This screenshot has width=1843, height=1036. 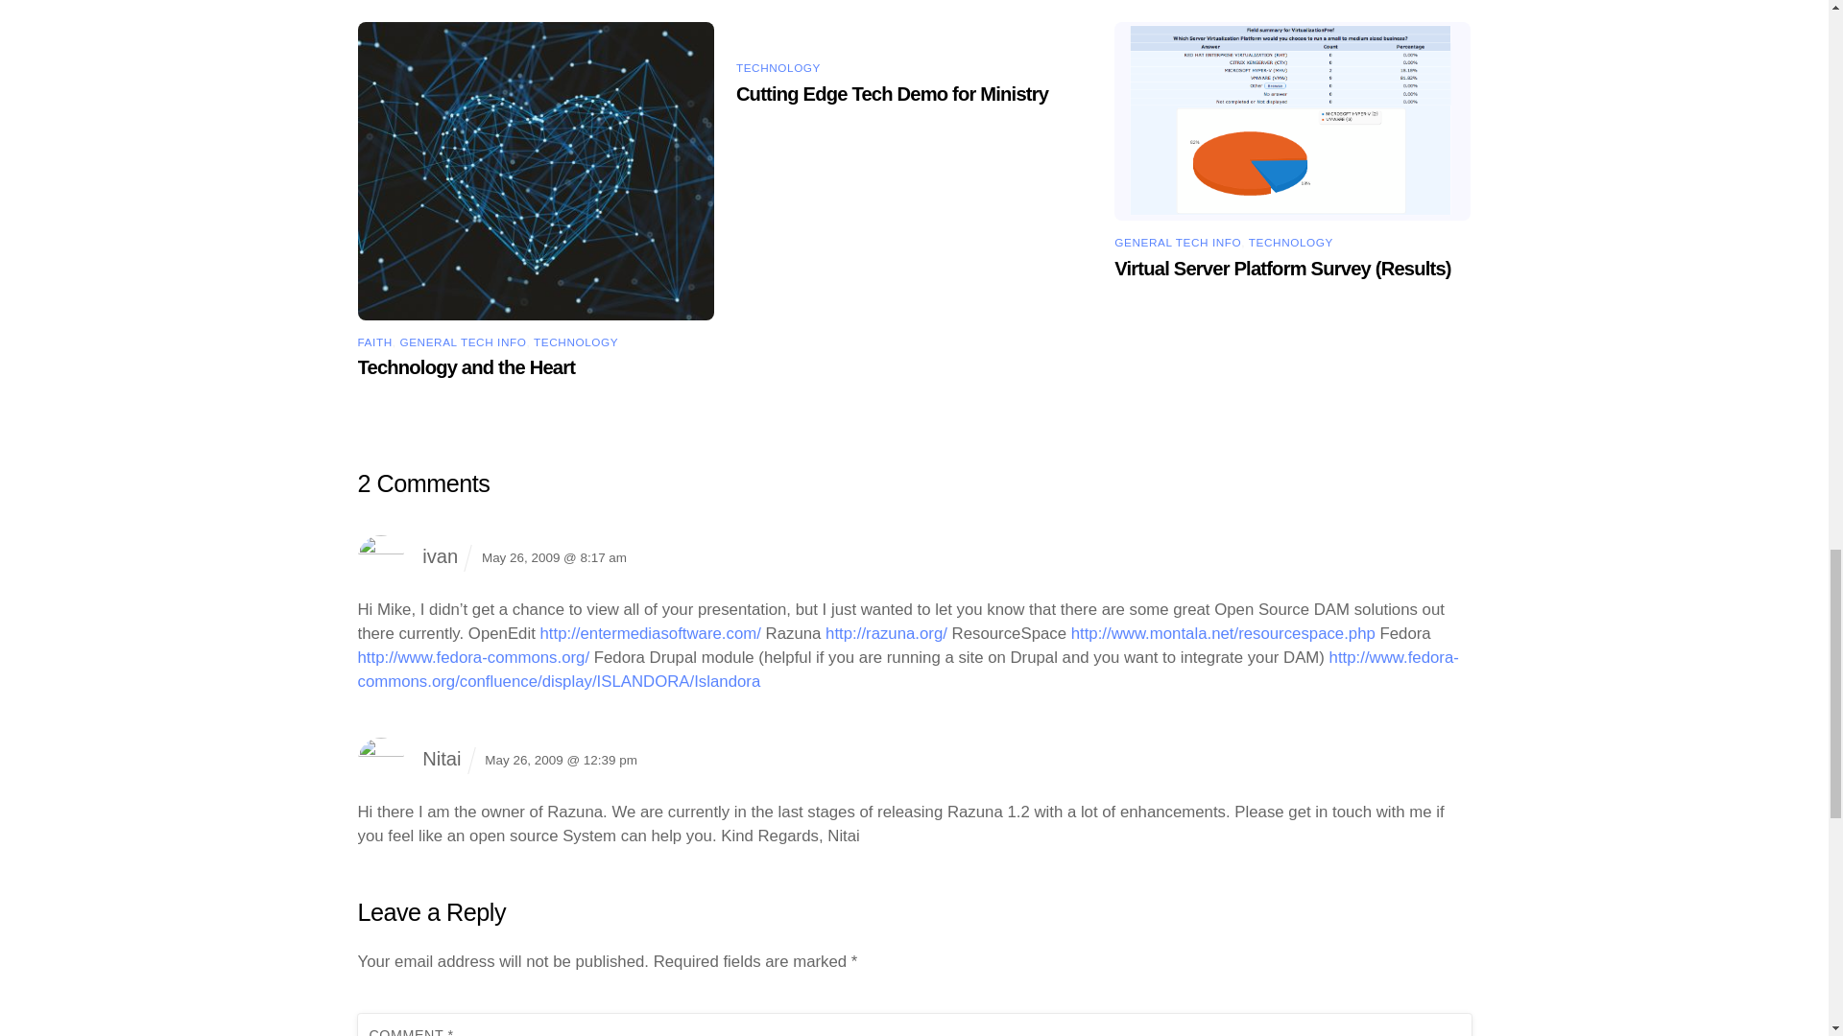 What do you see at coordinates (463, 341) in the screenshot?
I see `GENERAL TECH INFO` at bounding box center [463, 341].